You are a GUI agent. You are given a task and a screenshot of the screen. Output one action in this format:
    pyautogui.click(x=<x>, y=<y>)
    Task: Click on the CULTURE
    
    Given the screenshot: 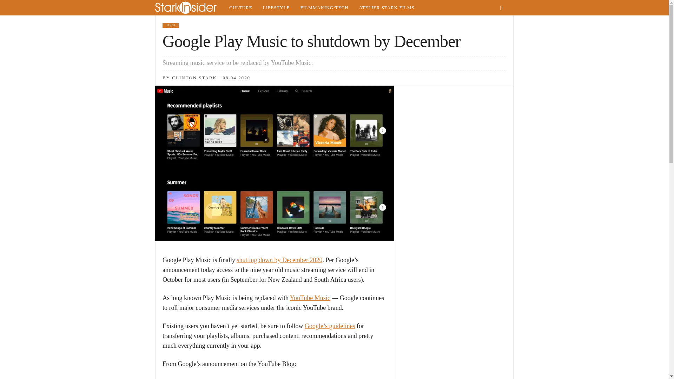 What is the action you would take?
    pyautogui.click(x=240, y=8)
    